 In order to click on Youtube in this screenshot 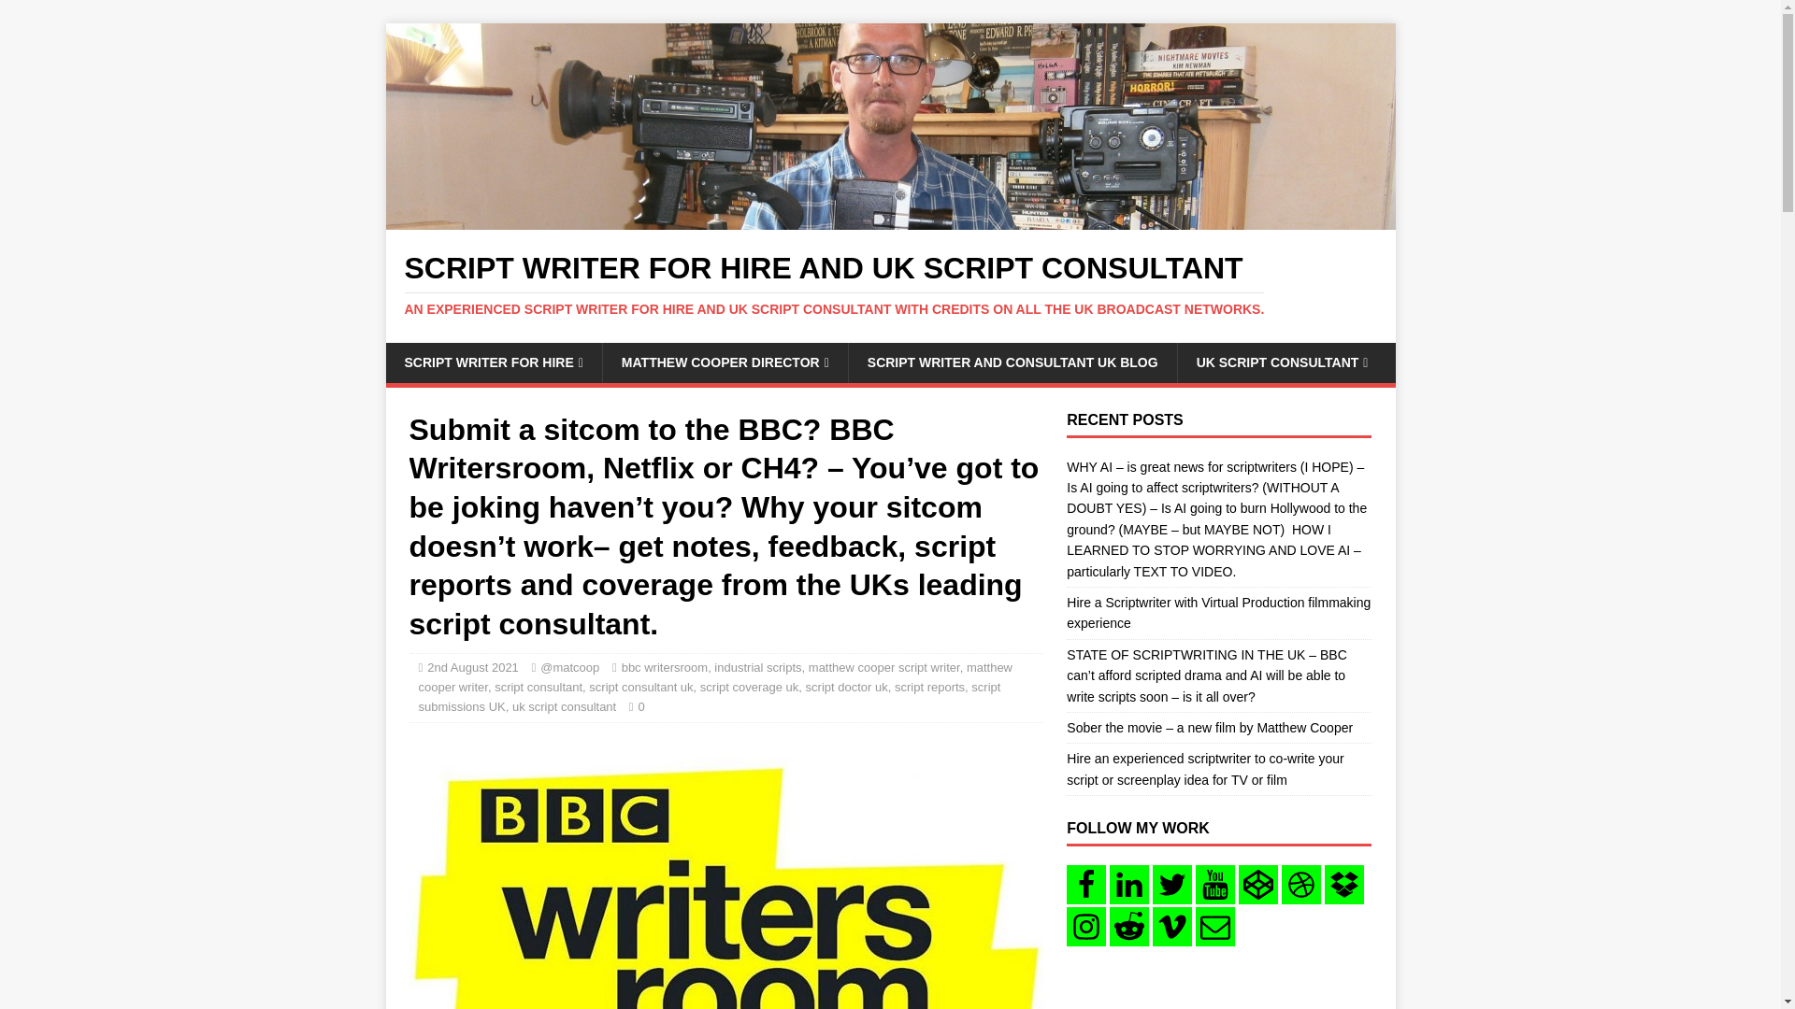, I will do `click(1214, 884)`.